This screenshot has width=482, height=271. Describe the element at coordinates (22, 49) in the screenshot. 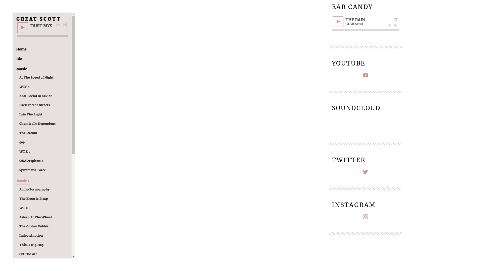

I see `Home` at that location.